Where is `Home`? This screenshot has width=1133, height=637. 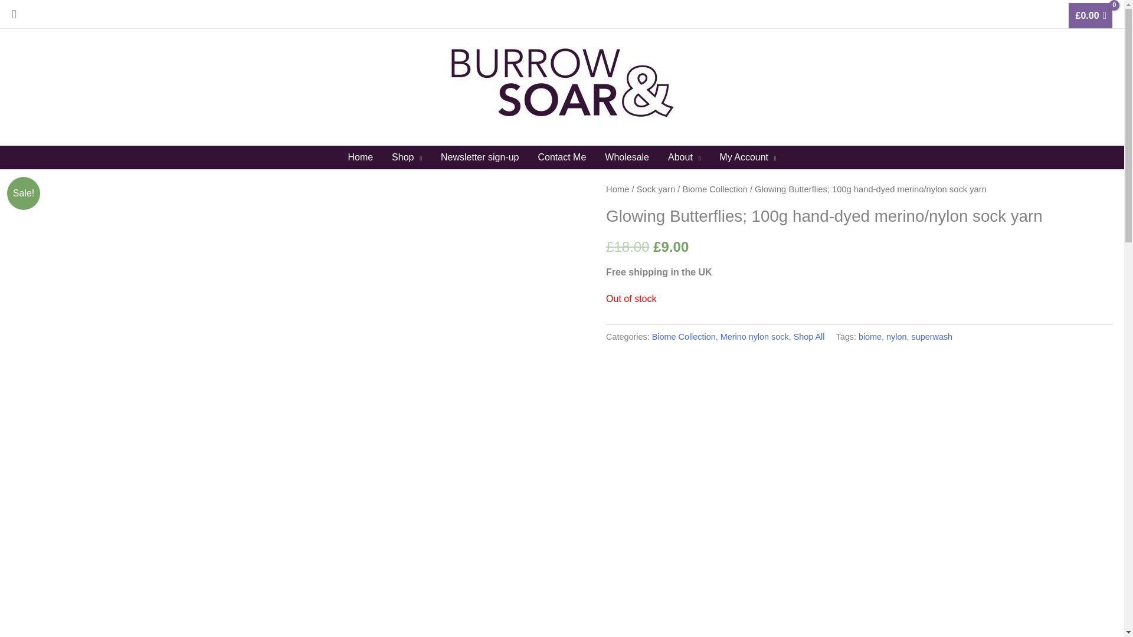 Home is located at coordinates (617, 189).